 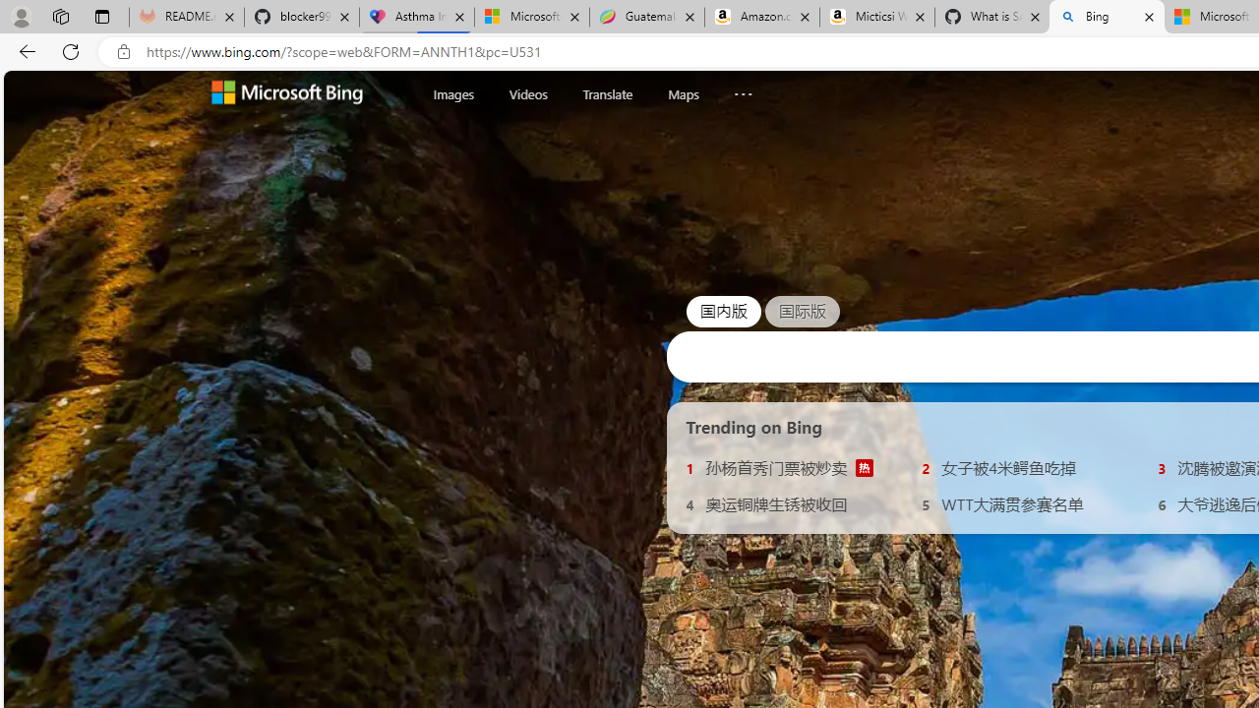 I want to click on Images, so click(x=453, y=94).